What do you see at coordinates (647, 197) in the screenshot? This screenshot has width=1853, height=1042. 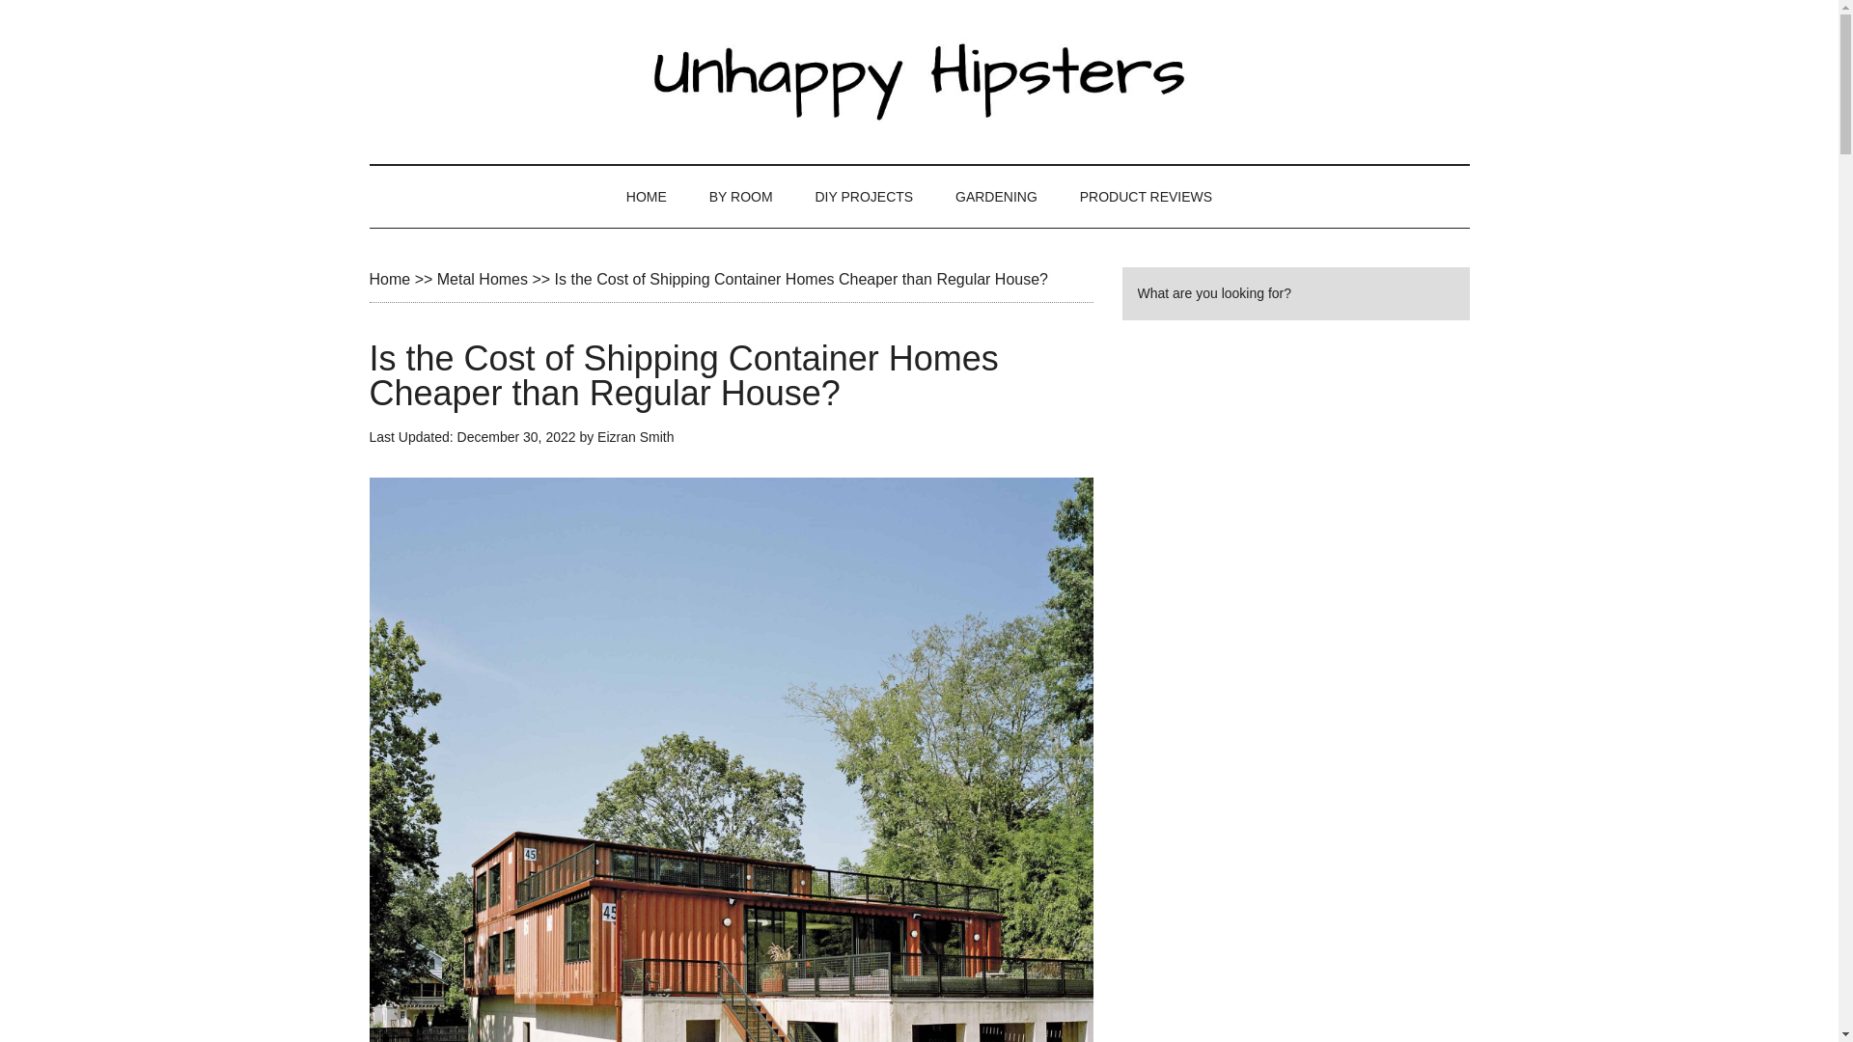 I see `HOME` at bounding box center [647, 197].